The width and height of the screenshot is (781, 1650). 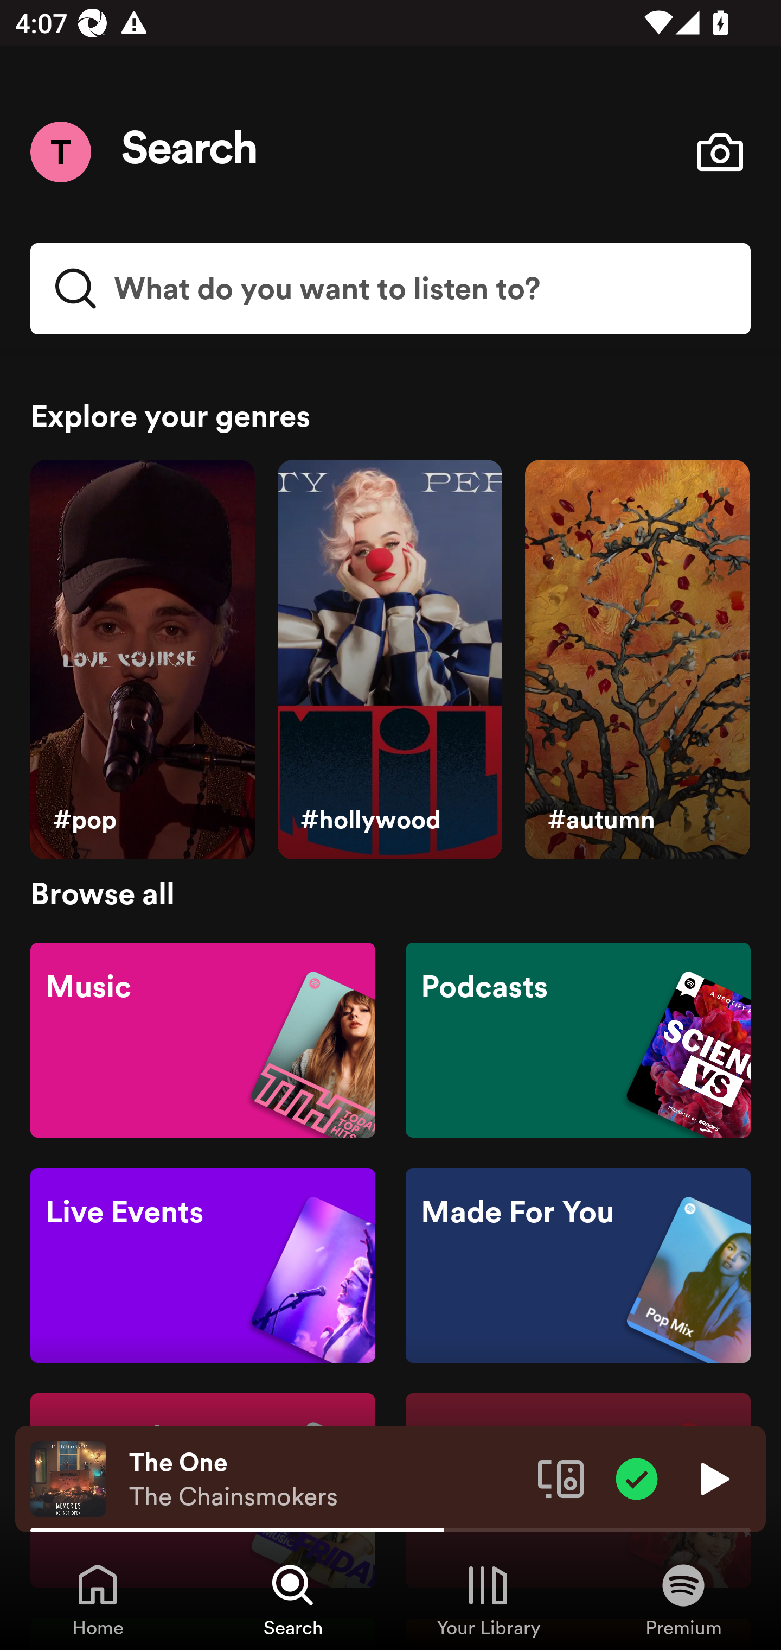 I want to click on Premium, Tab 4 of 4 Premium Premium, so click(x=683, y=1599).